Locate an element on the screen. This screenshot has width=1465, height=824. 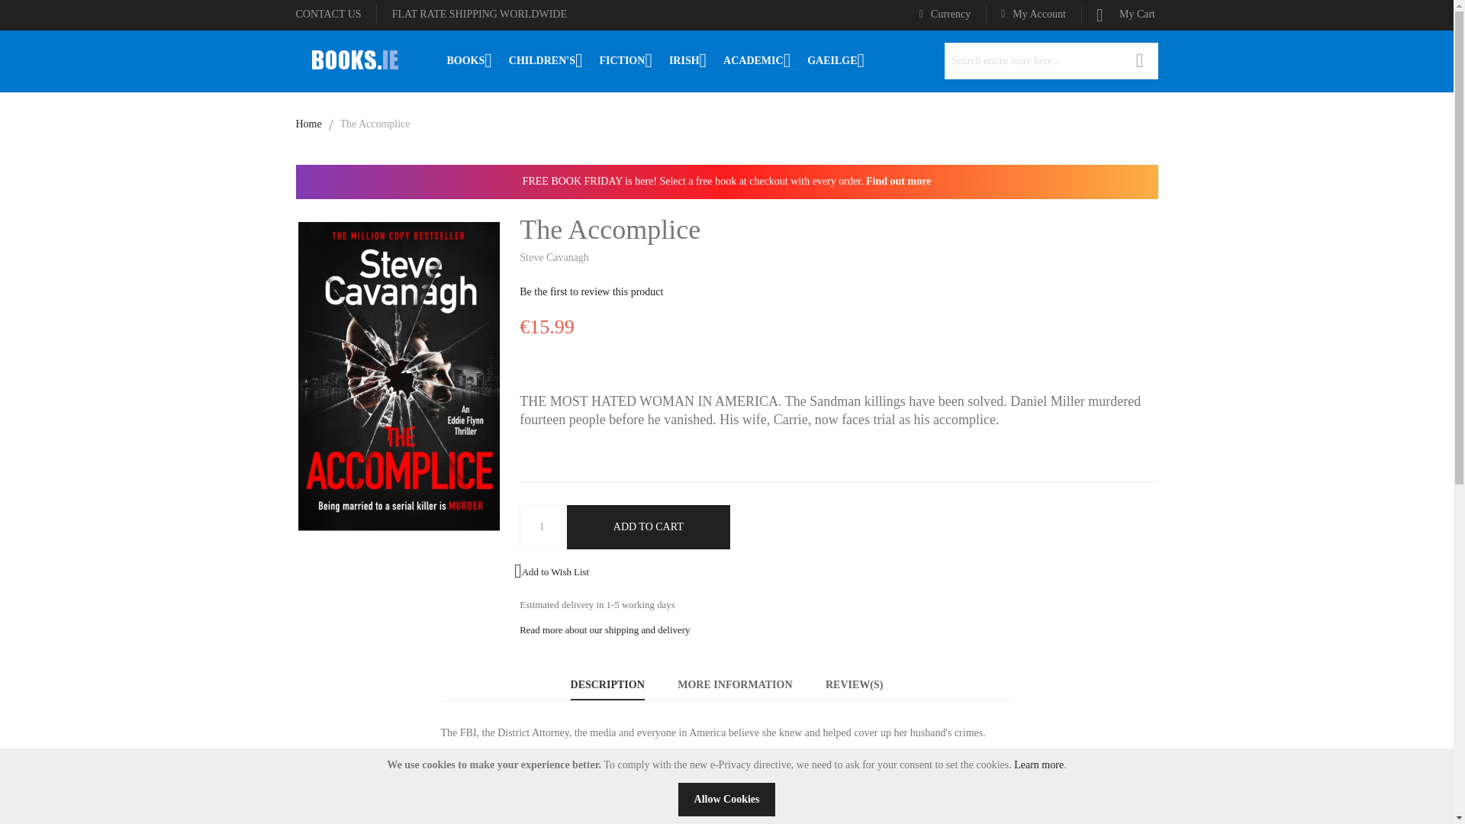
FLAT RATE SHIPPING WORLDWIDE is located at coordinates (479, 14).